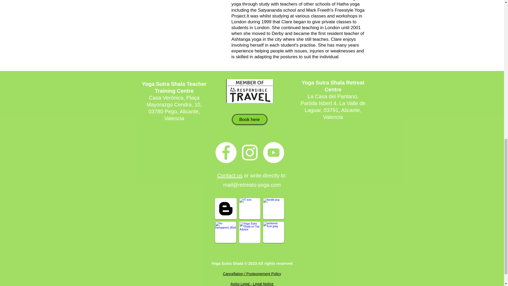  I want to click on Book here, so click(249, 119).